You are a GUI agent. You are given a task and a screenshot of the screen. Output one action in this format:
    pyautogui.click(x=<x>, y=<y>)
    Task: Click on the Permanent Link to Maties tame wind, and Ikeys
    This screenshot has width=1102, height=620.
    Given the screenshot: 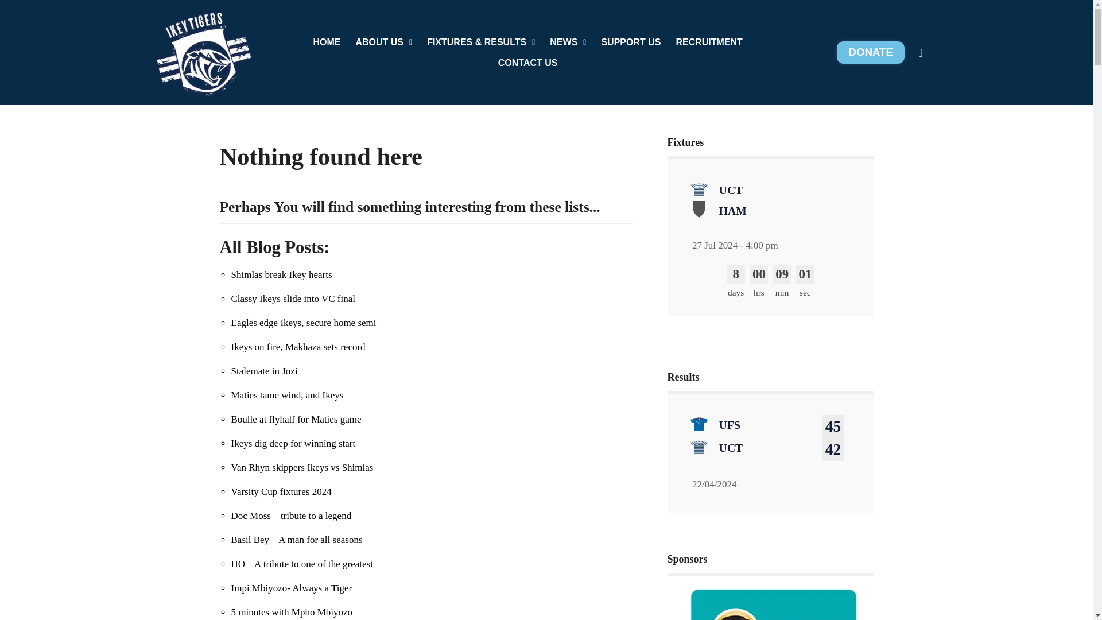 What is the action you would take?
    pyautogui.click(x=286, y=395)
    